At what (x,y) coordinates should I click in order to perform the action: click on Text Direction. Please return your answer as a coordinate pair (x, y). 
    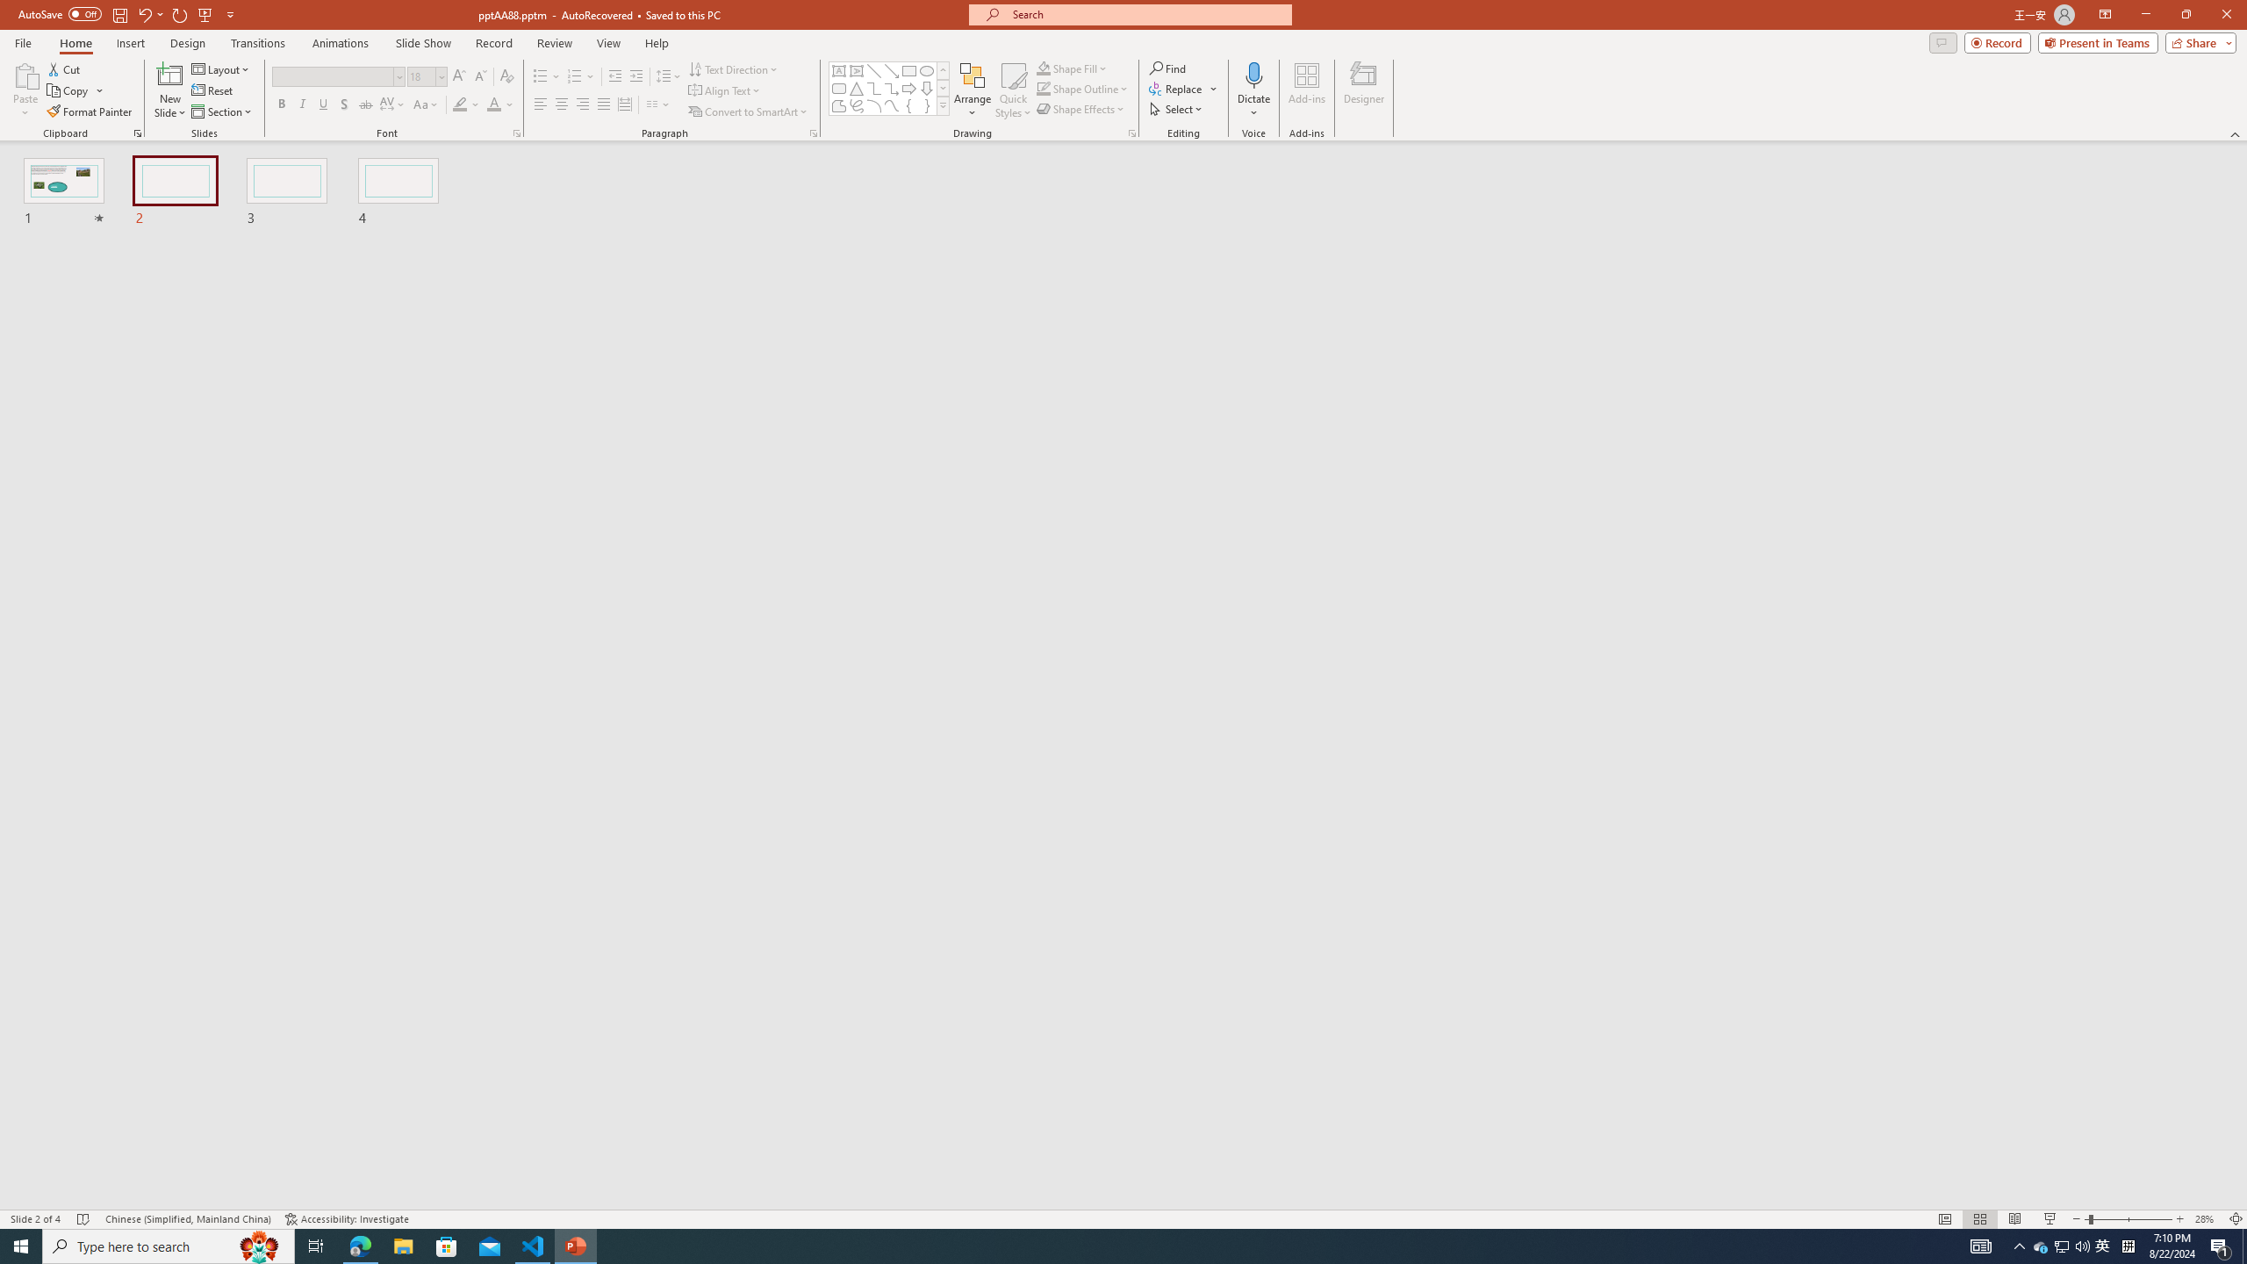
    Looking at the image, I should click on (734, 68).